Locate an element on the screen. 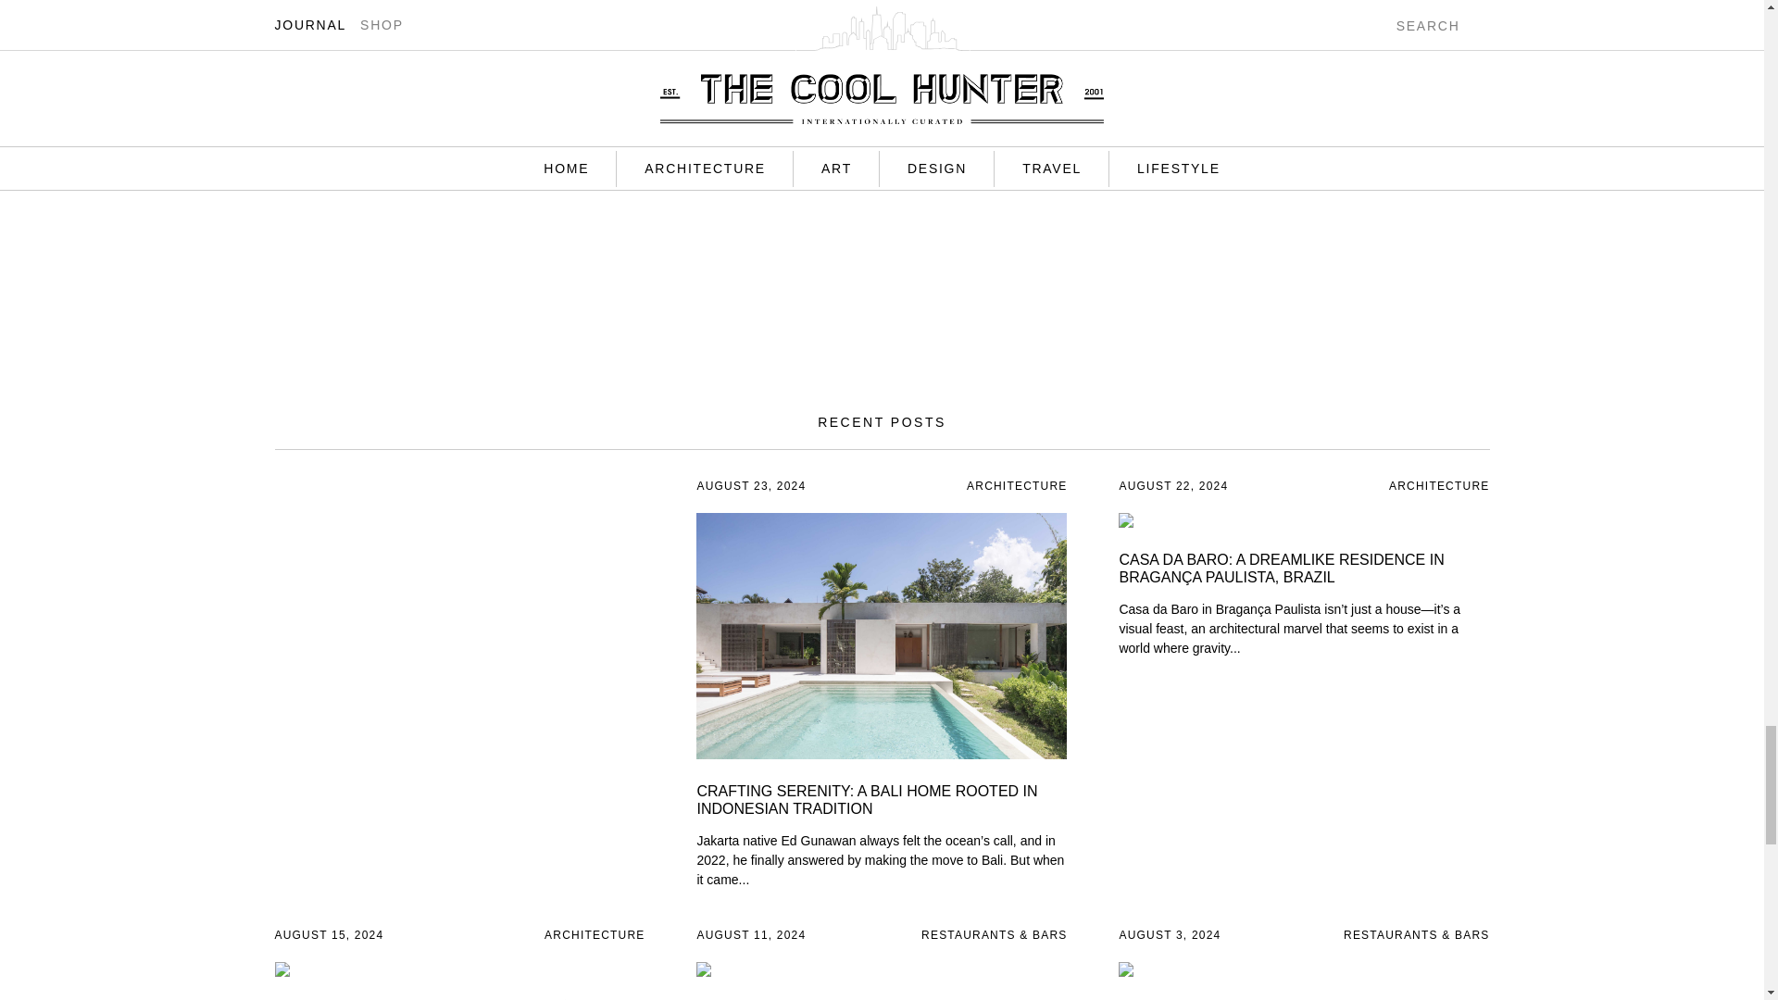 Image resolution: width=1778 pixels, height=1000 pixels. View all posts in Architecture is located at coordinates (1017, 486).